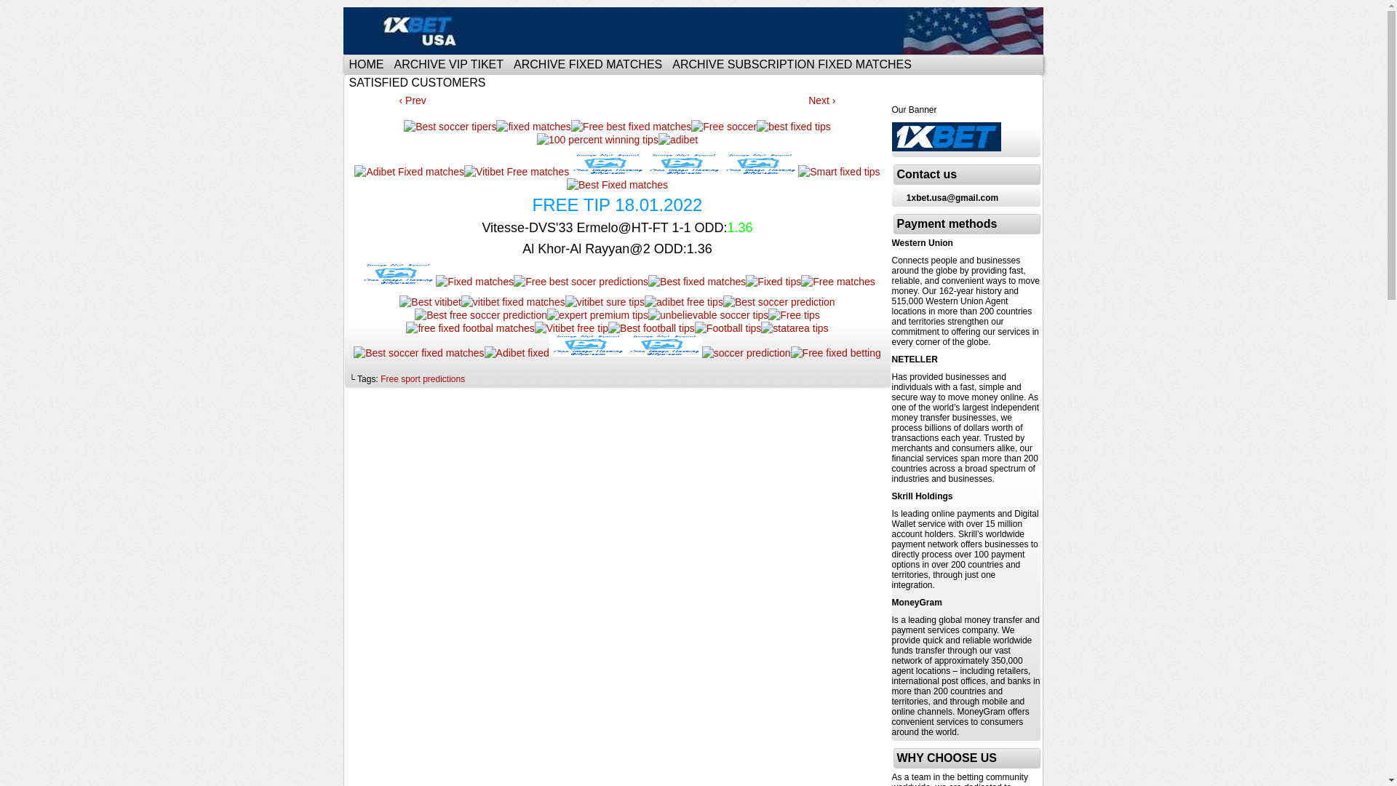  Describe the element at coordinates (652, 328) in the screenshot. I see `Best football tips` at that location.